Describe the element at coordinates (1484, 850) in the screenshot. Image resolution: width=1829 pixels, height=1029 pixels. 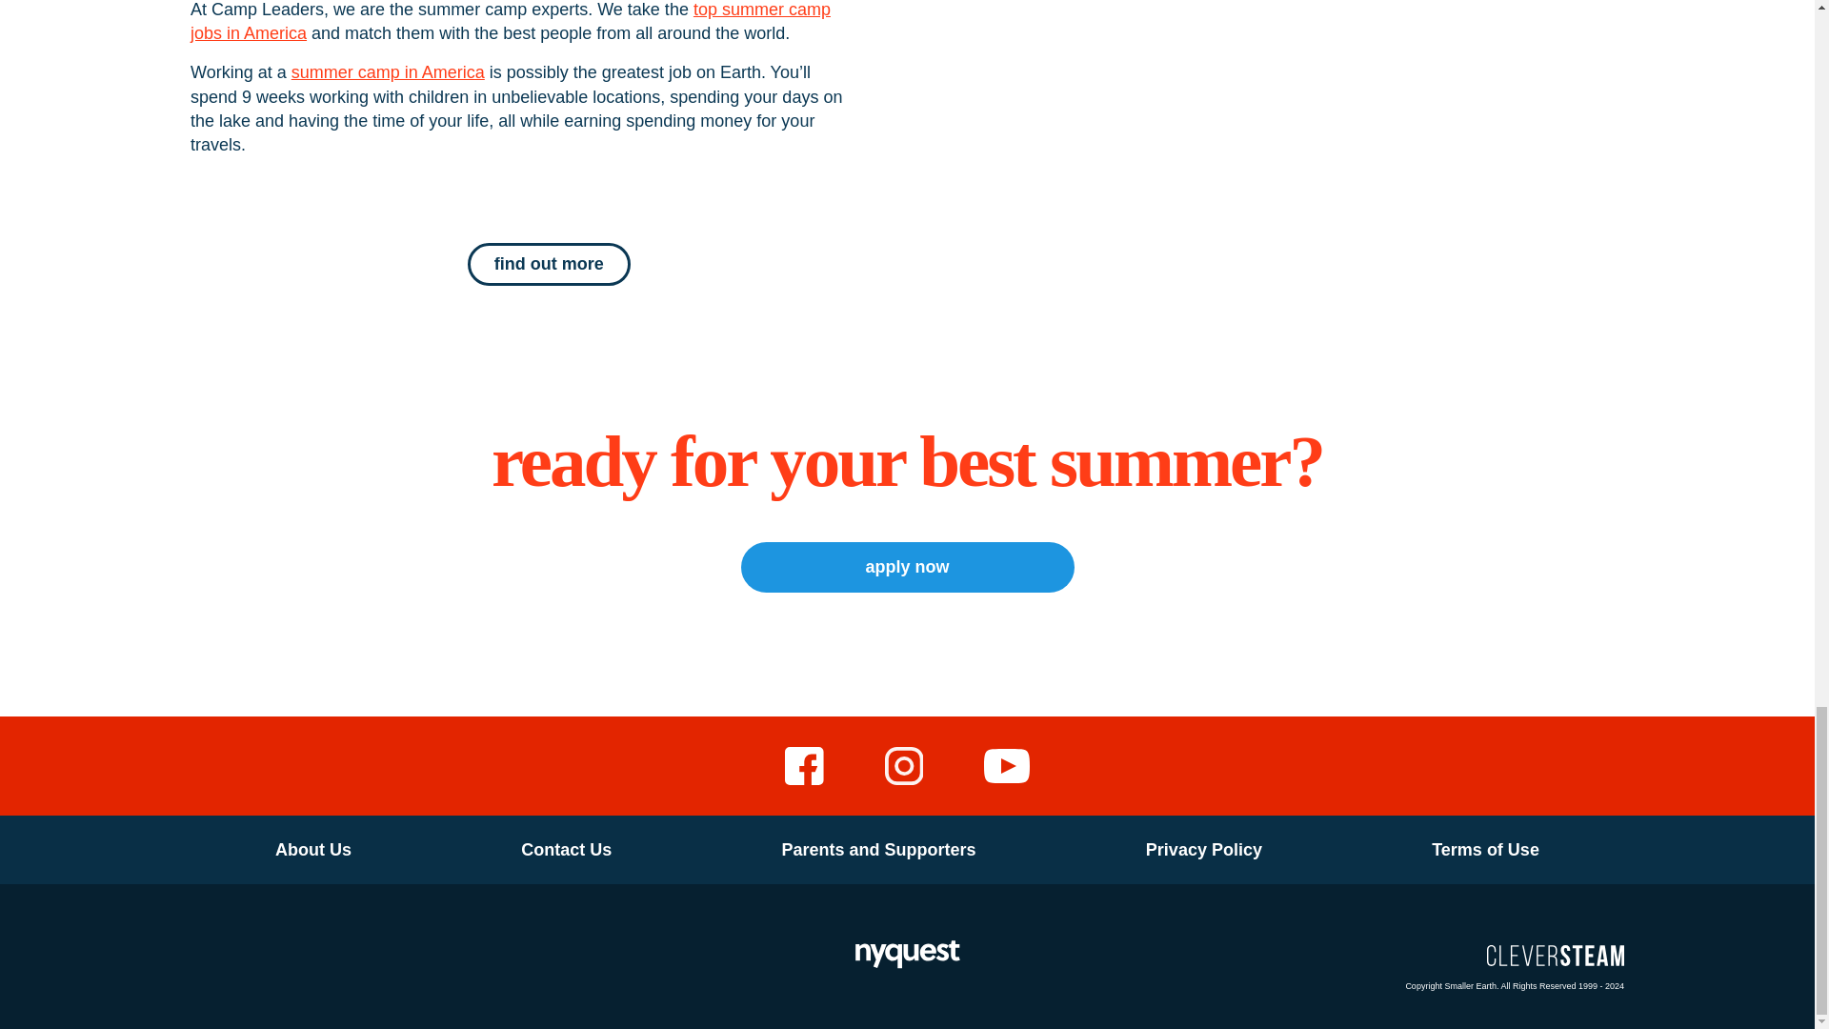
I see `Terms of Use` at that location.